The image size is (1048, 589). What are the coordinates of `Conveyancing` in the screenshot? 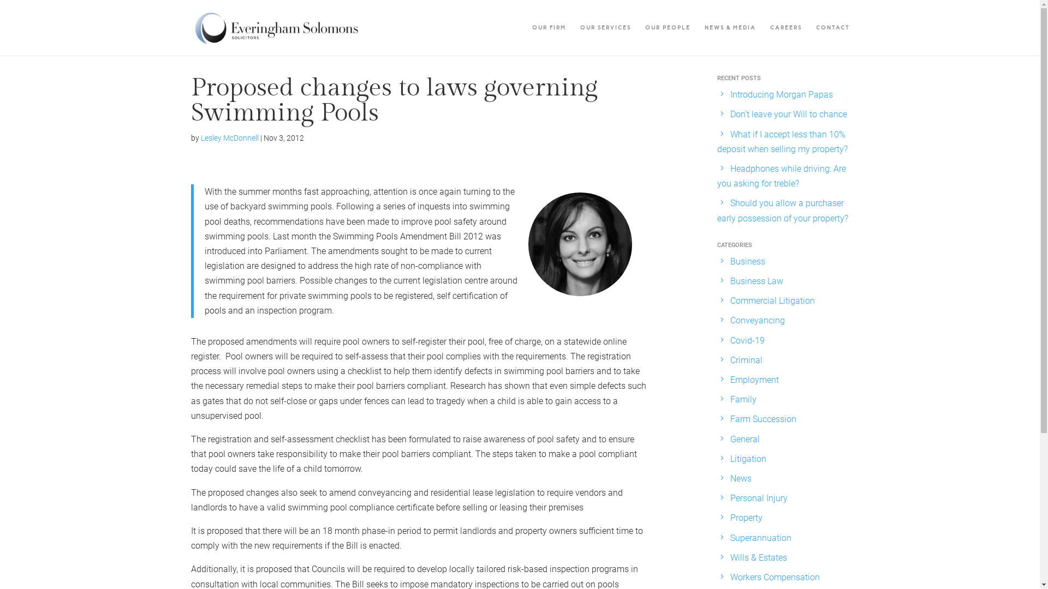 It's located at (758, 321).